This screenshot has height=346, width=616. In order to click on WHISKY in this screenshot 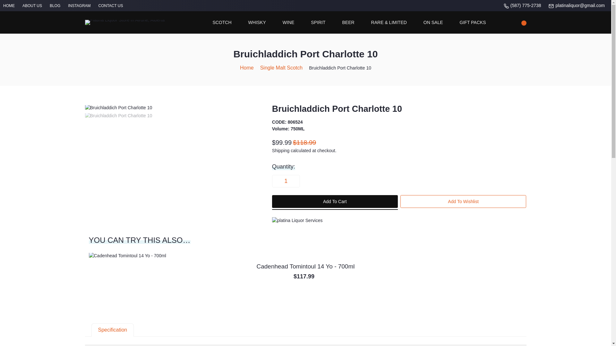, I will do `click(257, 22)`.